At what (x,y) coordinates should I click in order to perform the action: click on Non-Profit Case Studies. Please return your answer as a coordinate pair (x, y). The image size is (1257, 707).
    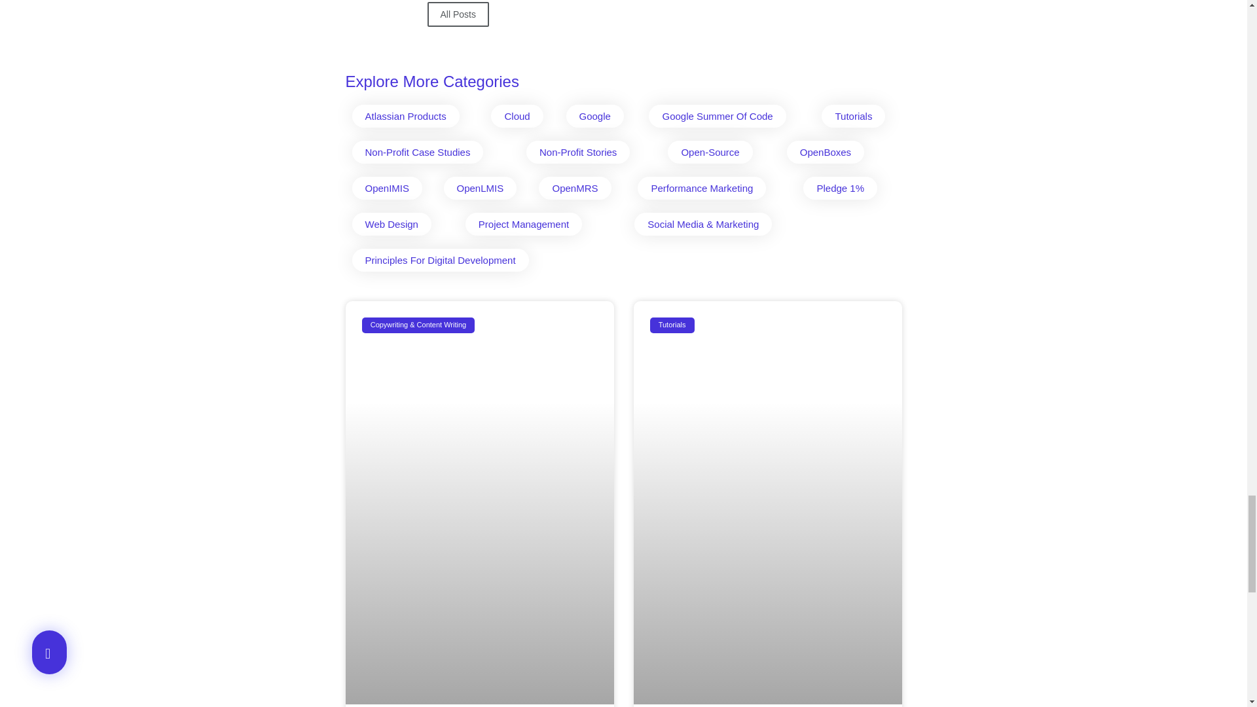
    Looking at the image, I should click on (418, 152).